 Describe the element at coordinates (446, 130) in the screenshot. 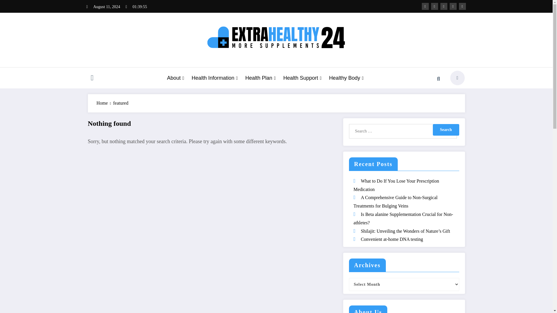

I see `Search` at that location.